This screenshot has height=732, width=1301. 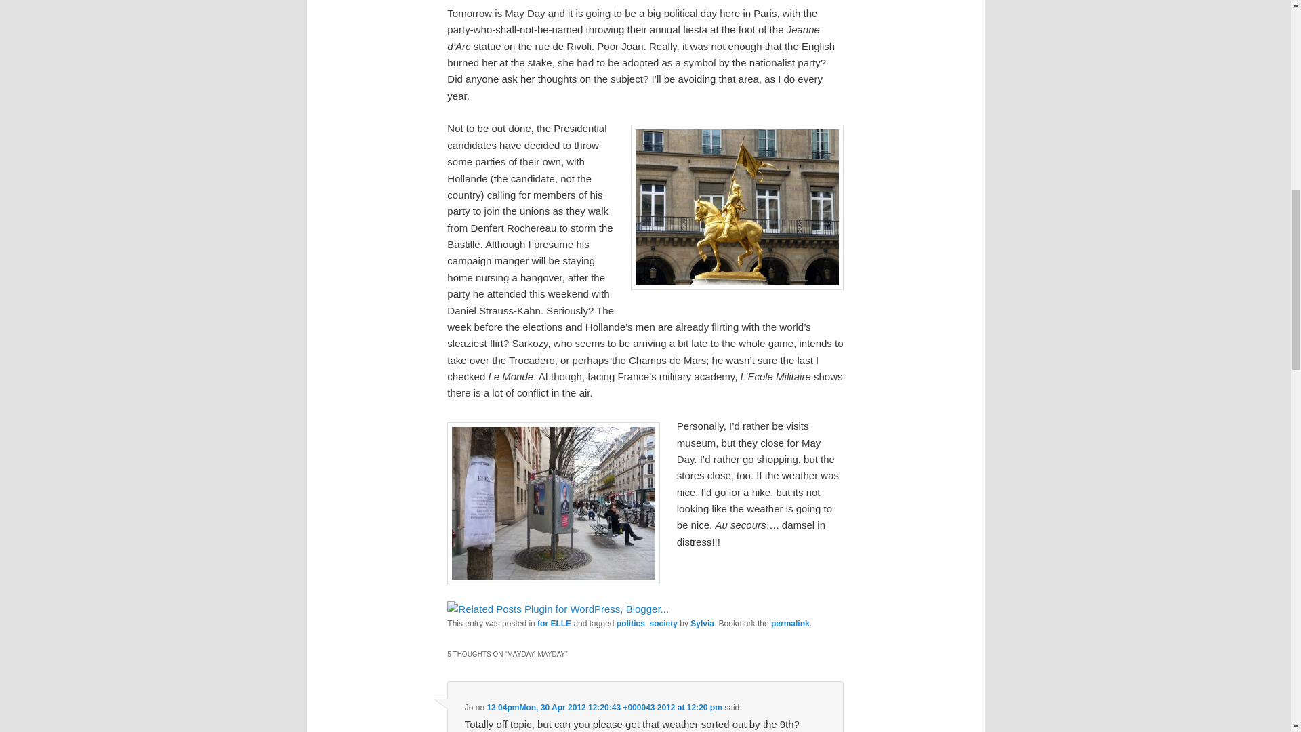 What do you see at coordinates (631, 623) in the screenshot?
I see `politics` at bounding box center [631, 623].